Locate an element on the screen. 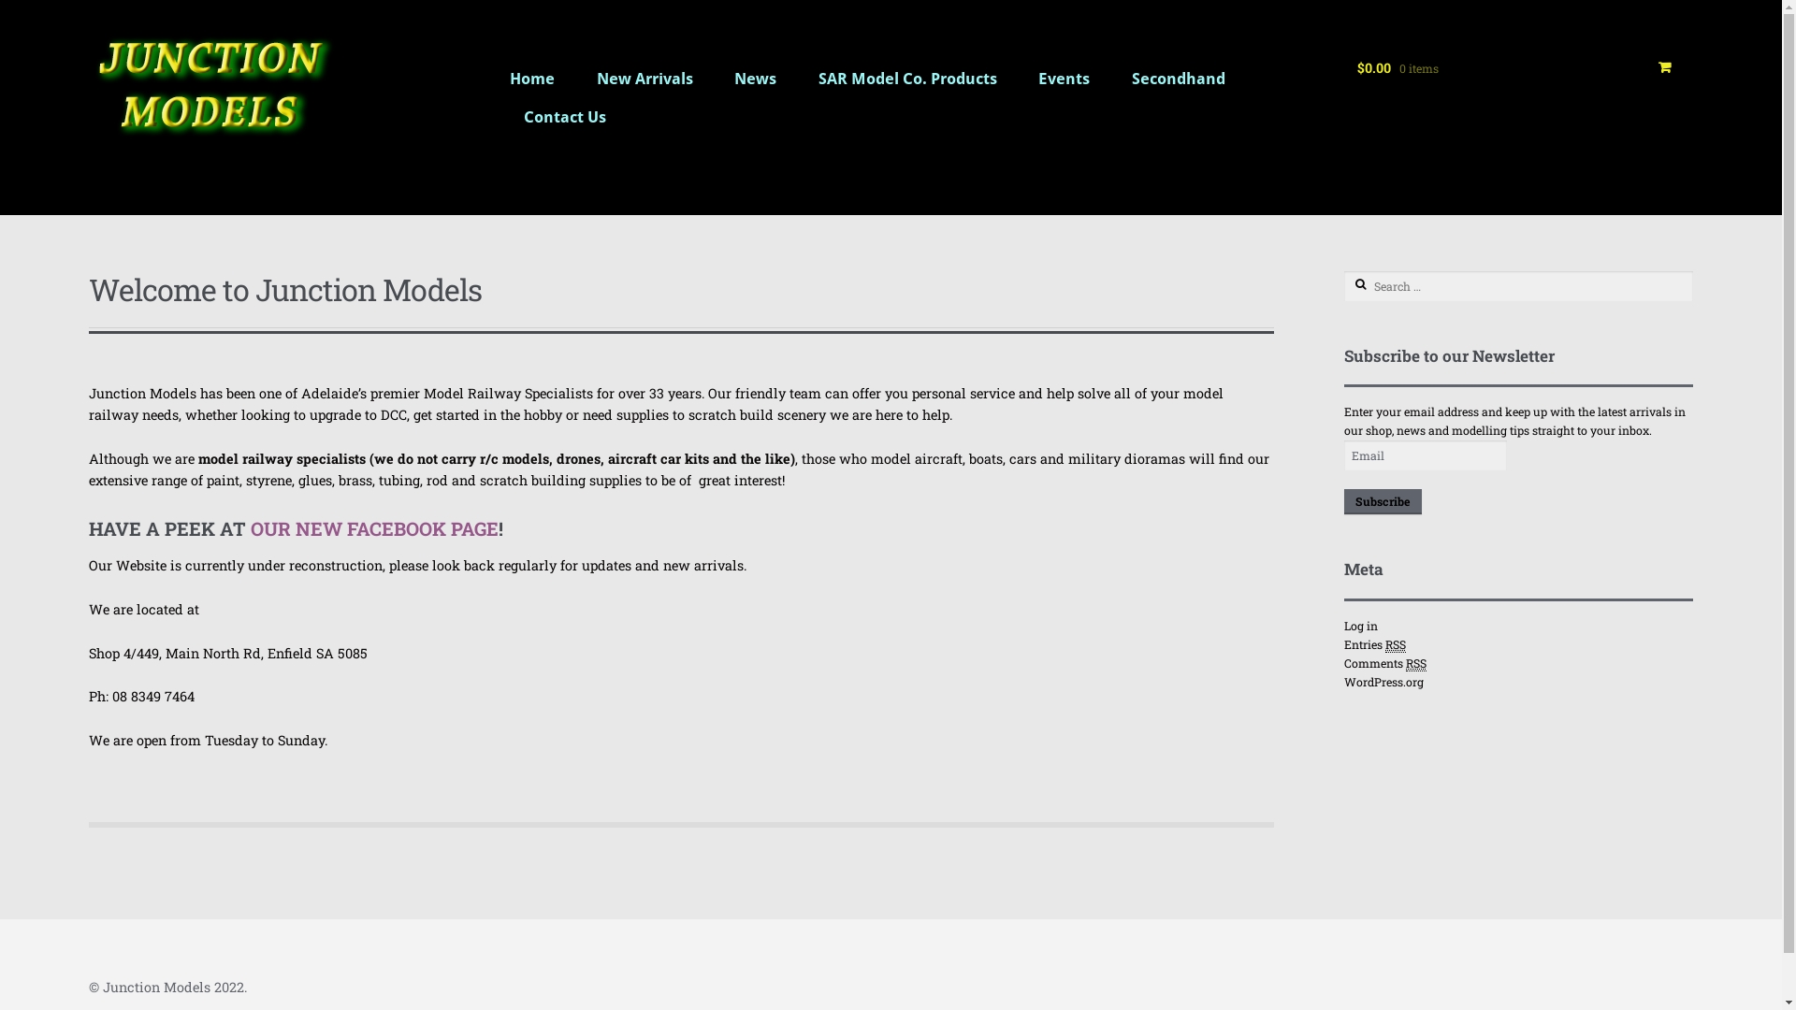  Subscribe is located at coordinates (1383, 502).